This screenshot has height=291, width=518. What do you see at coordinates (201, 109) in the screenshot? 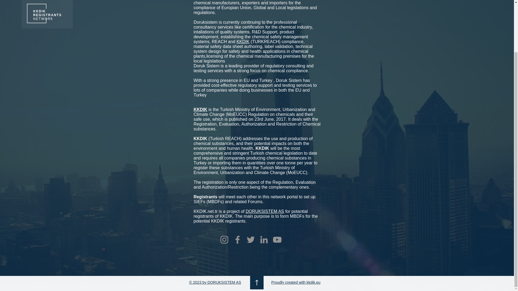
I see `KKDIK` at bounding box center [201, 109].